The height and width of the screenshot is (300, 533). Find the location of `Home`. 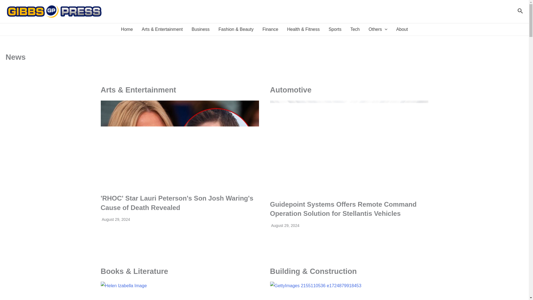

Home is located at coordinates (127, 29).